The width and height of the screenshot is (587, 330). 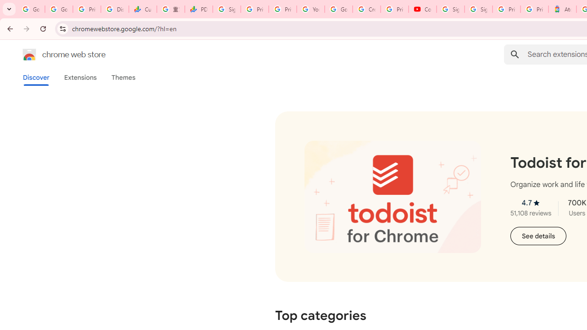 I want to click on Discover, so click(x=36, y=77).